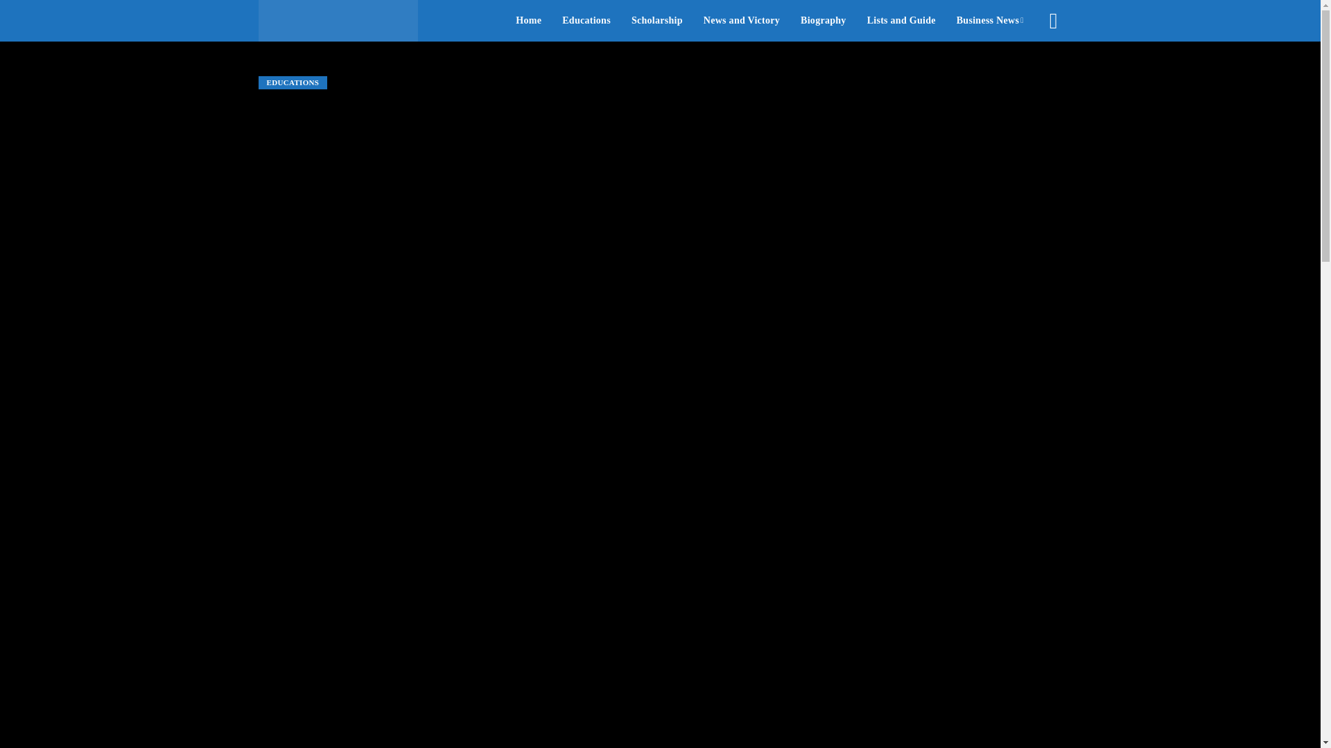 This screenshot has width=1331, height=748. Describe the element at coordinates (528, 21) in the screenshot. I see `Home` at that location.